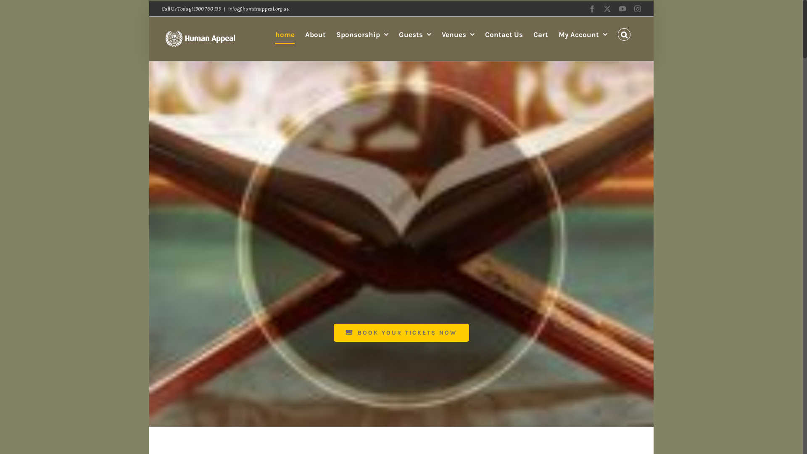  I want to click on My Account, so click(583, 34).